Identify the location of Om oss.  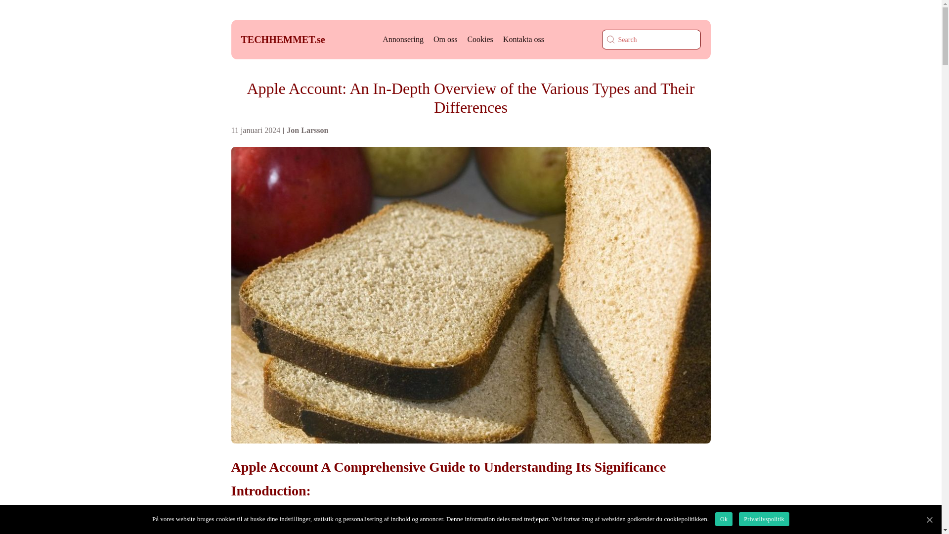
(445, 39).